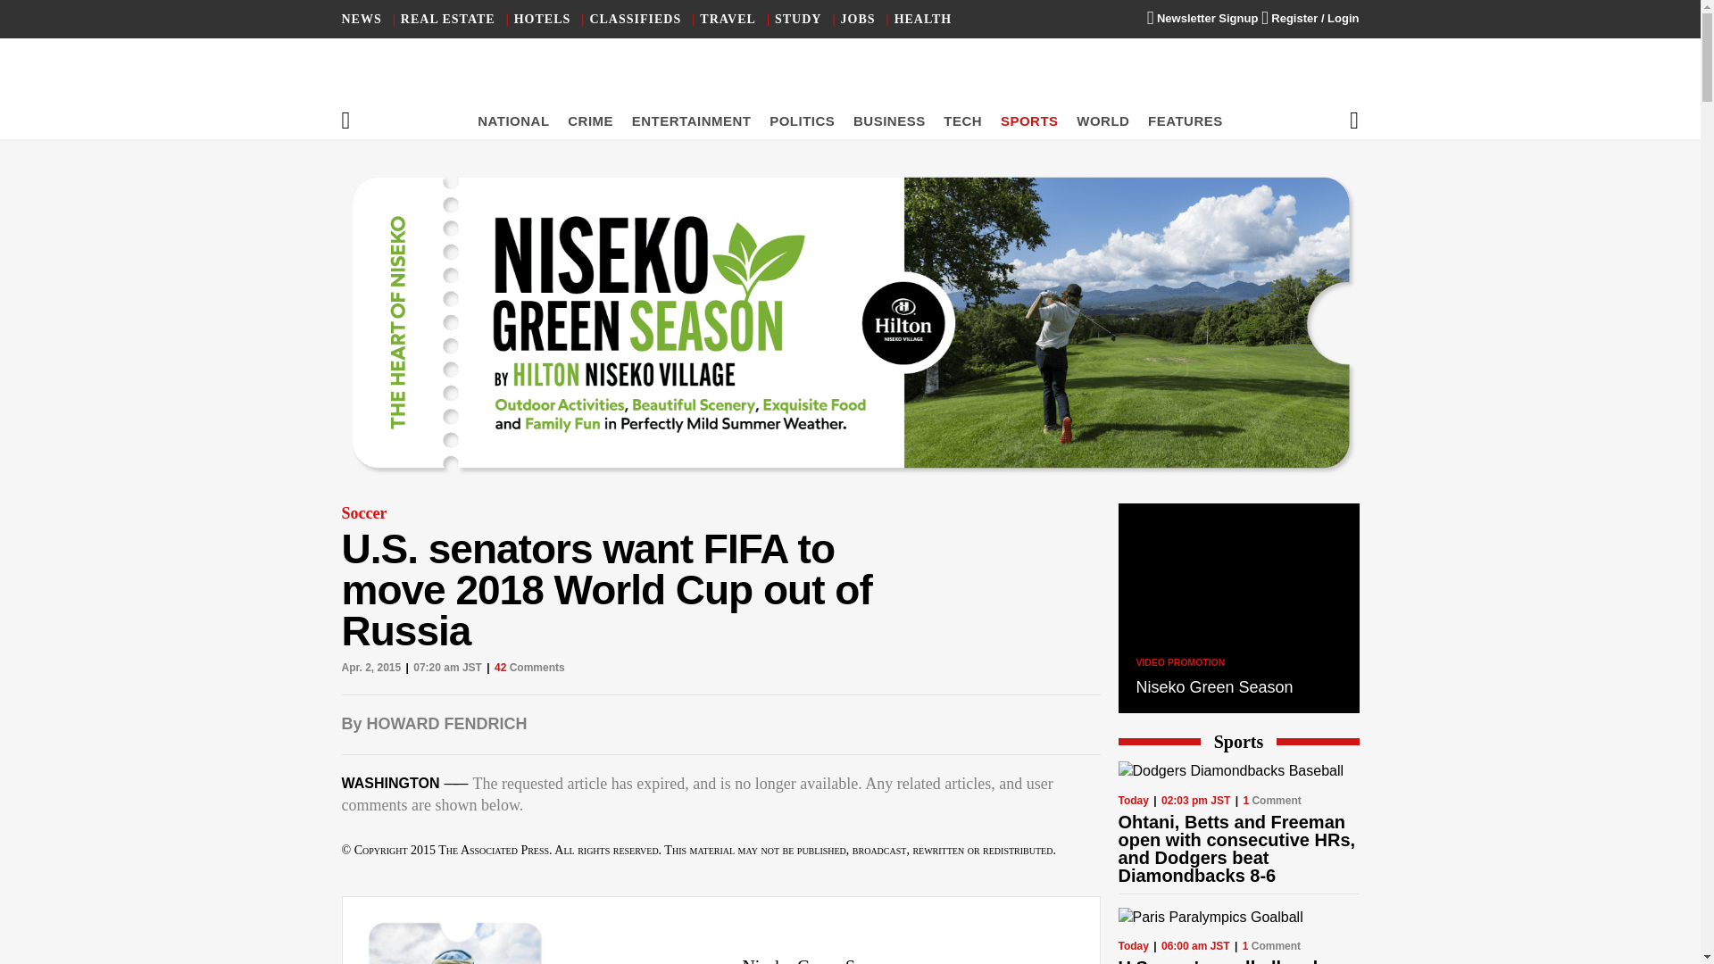  I want to click on CRIME, so click(590, 120).